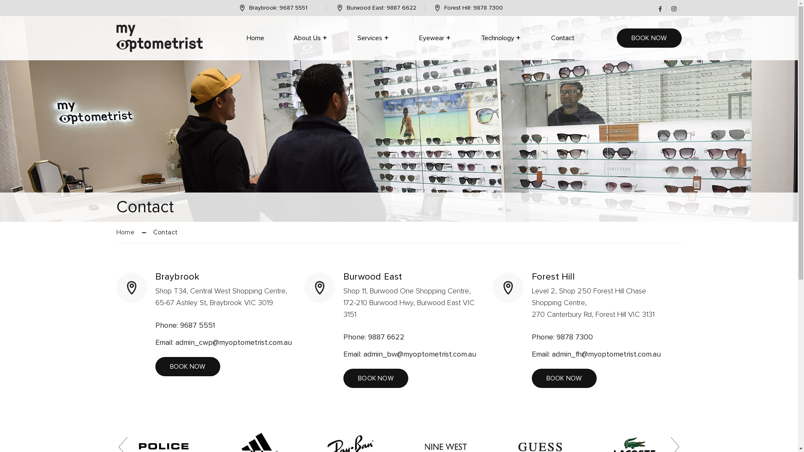 The image size is (804, 452). What do you see at coordinates (602, 357) in the screenshot?
I see `Email: admin_fh@myoptometrist.com.au` at bounding box center [602, 357].